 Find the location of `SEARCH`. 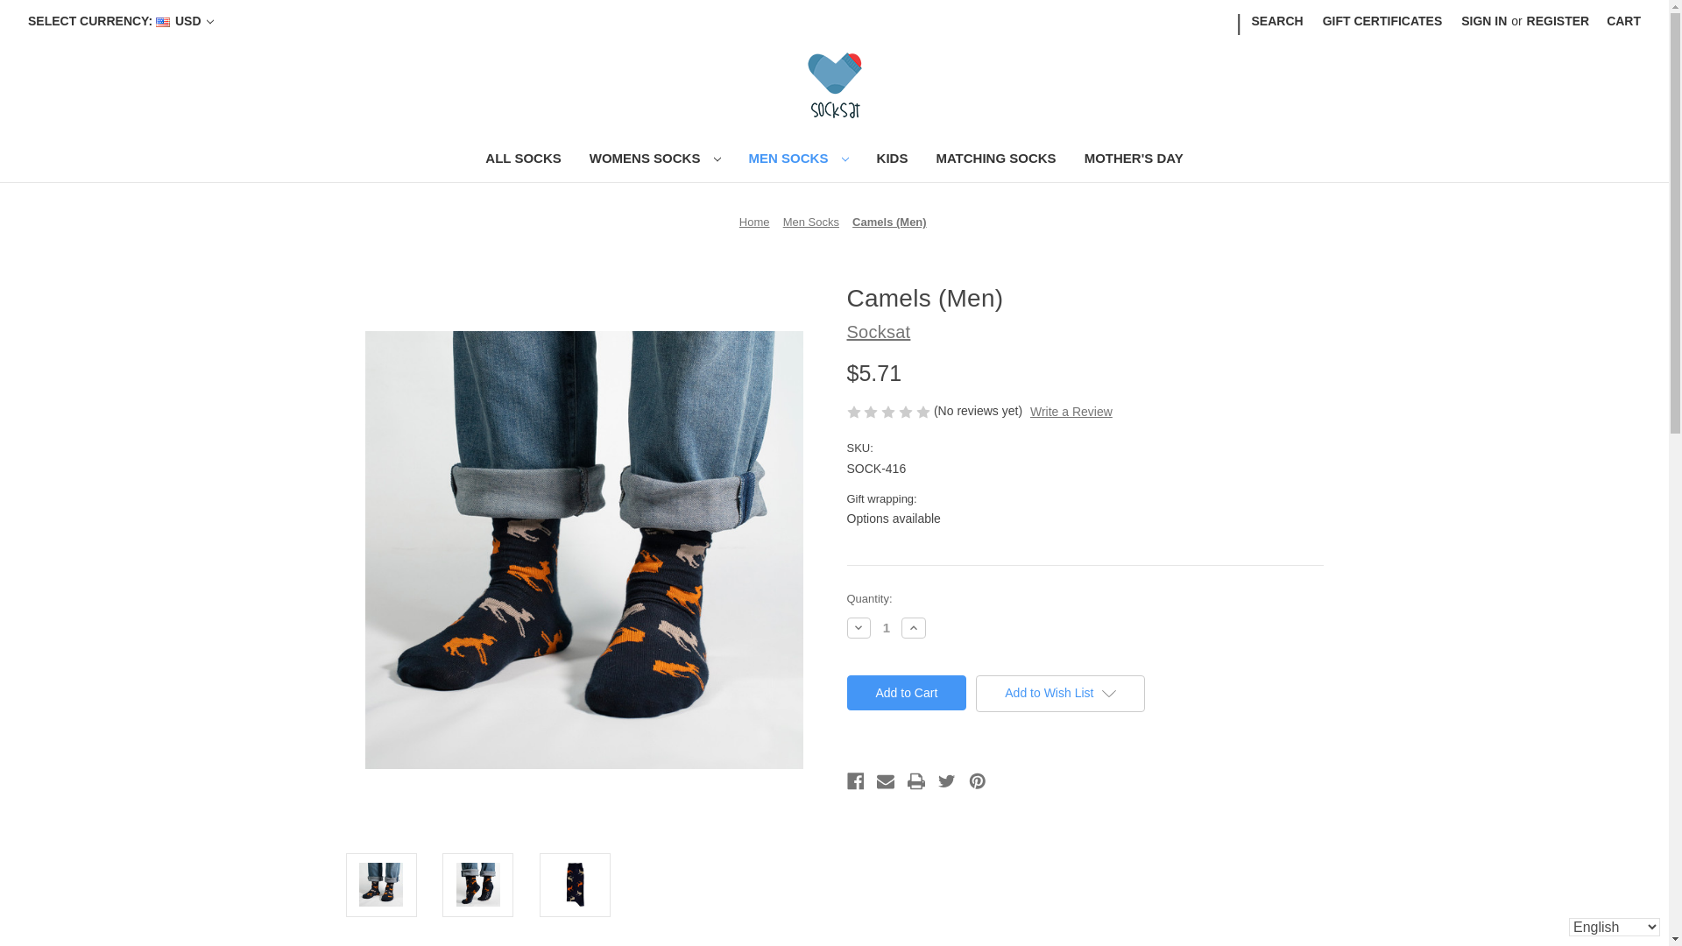

SEARCH is located at coordinates (1277, 21).